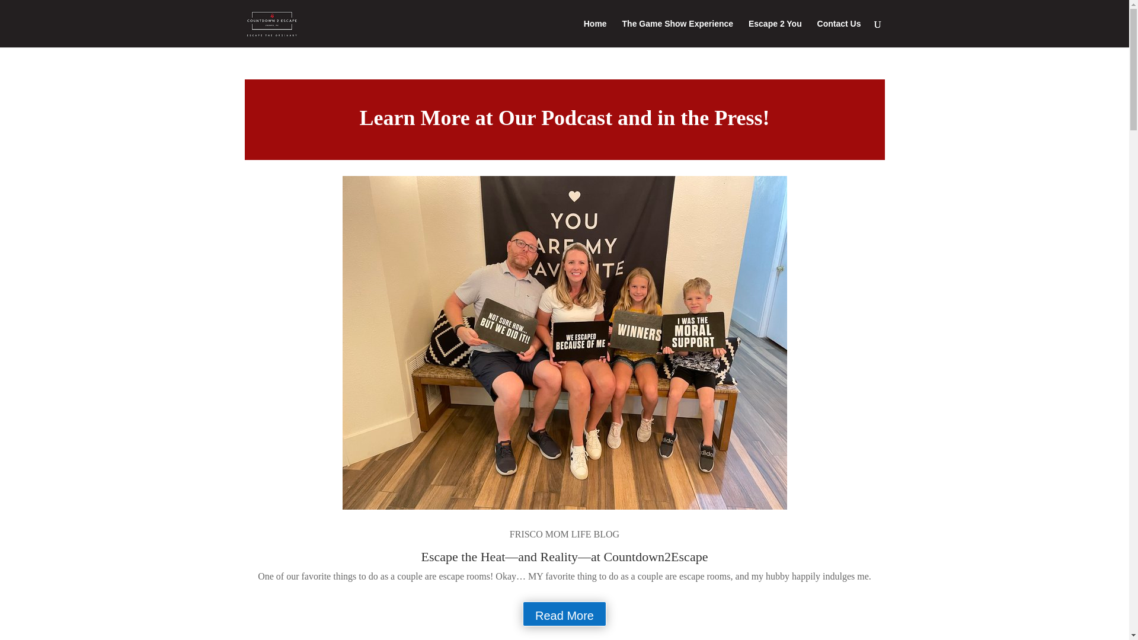  Describe the element at coordinates (678, 33) in the screenshot. I see `The Game Show Experience` at that location.